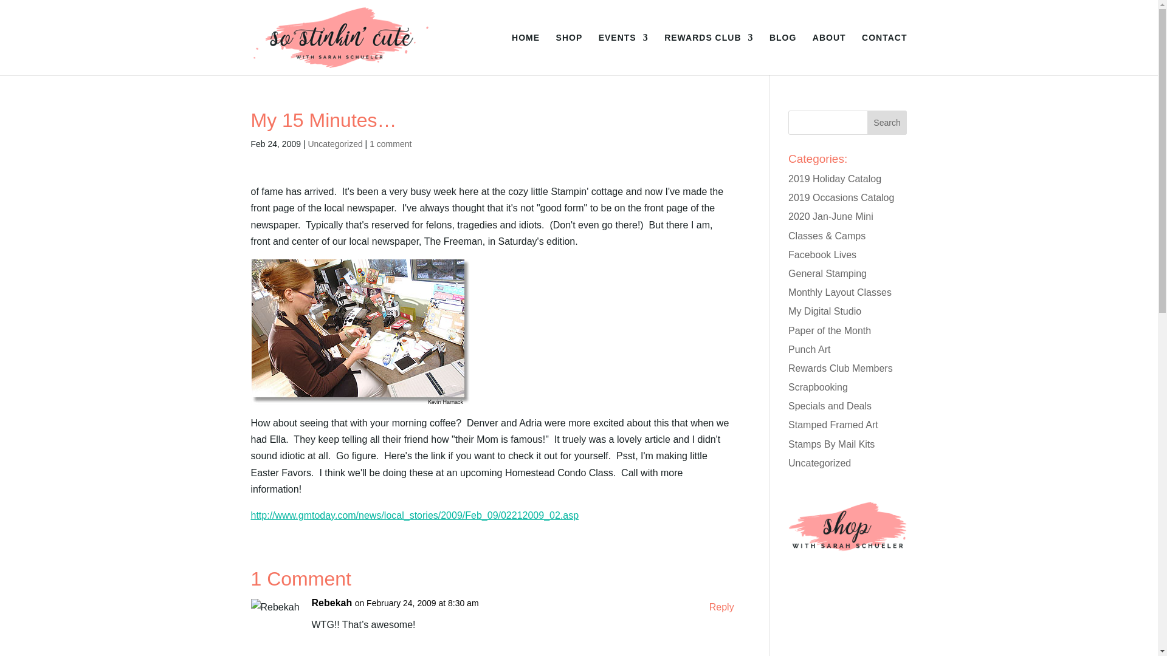 The height and width of the screenshot is (656, 1167). Describe the element at coordinates (833, 425) in the screenshot. I see `Stamped Framed Art` at that location.